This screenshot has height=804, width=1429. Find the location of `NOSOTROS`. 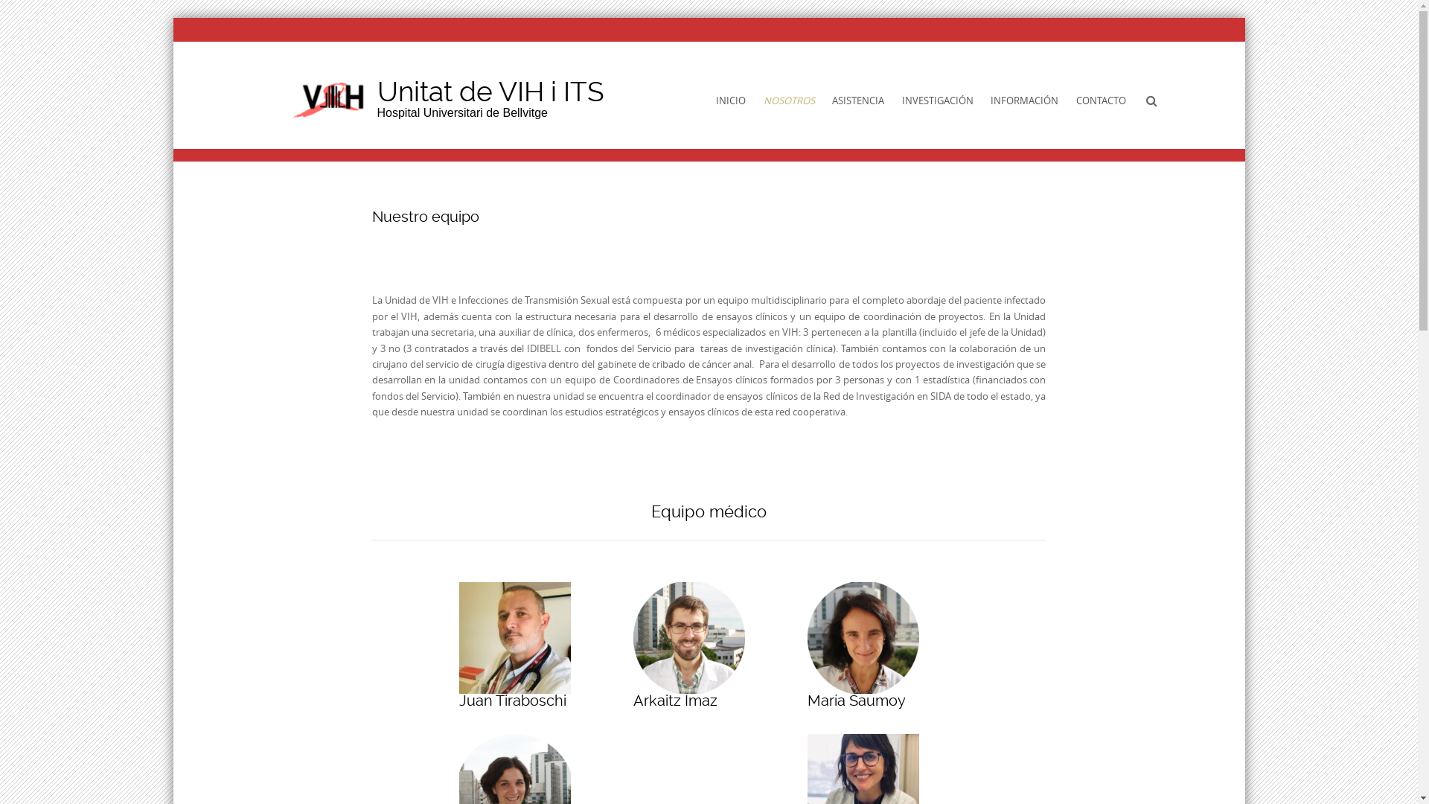

NOSOTROS is located at coordinates (789, 101).